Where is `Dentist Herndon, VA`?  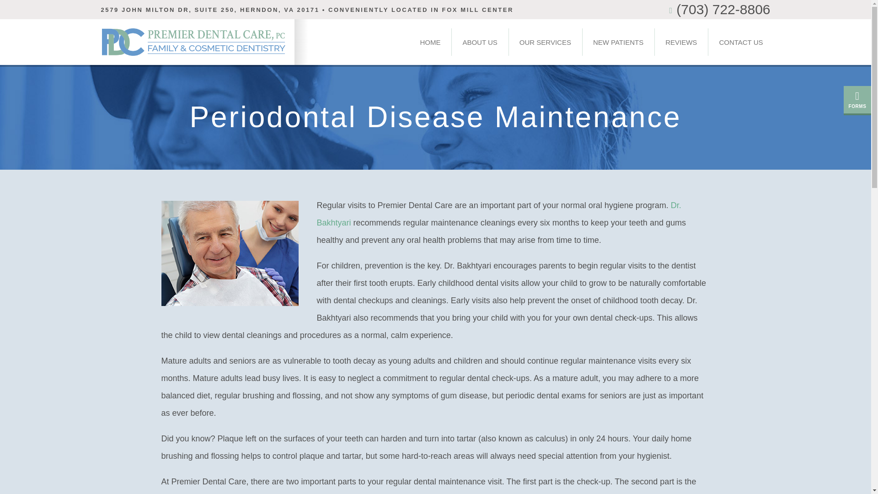
Dentist Herndon, VA is located at coordinates (430, 42).